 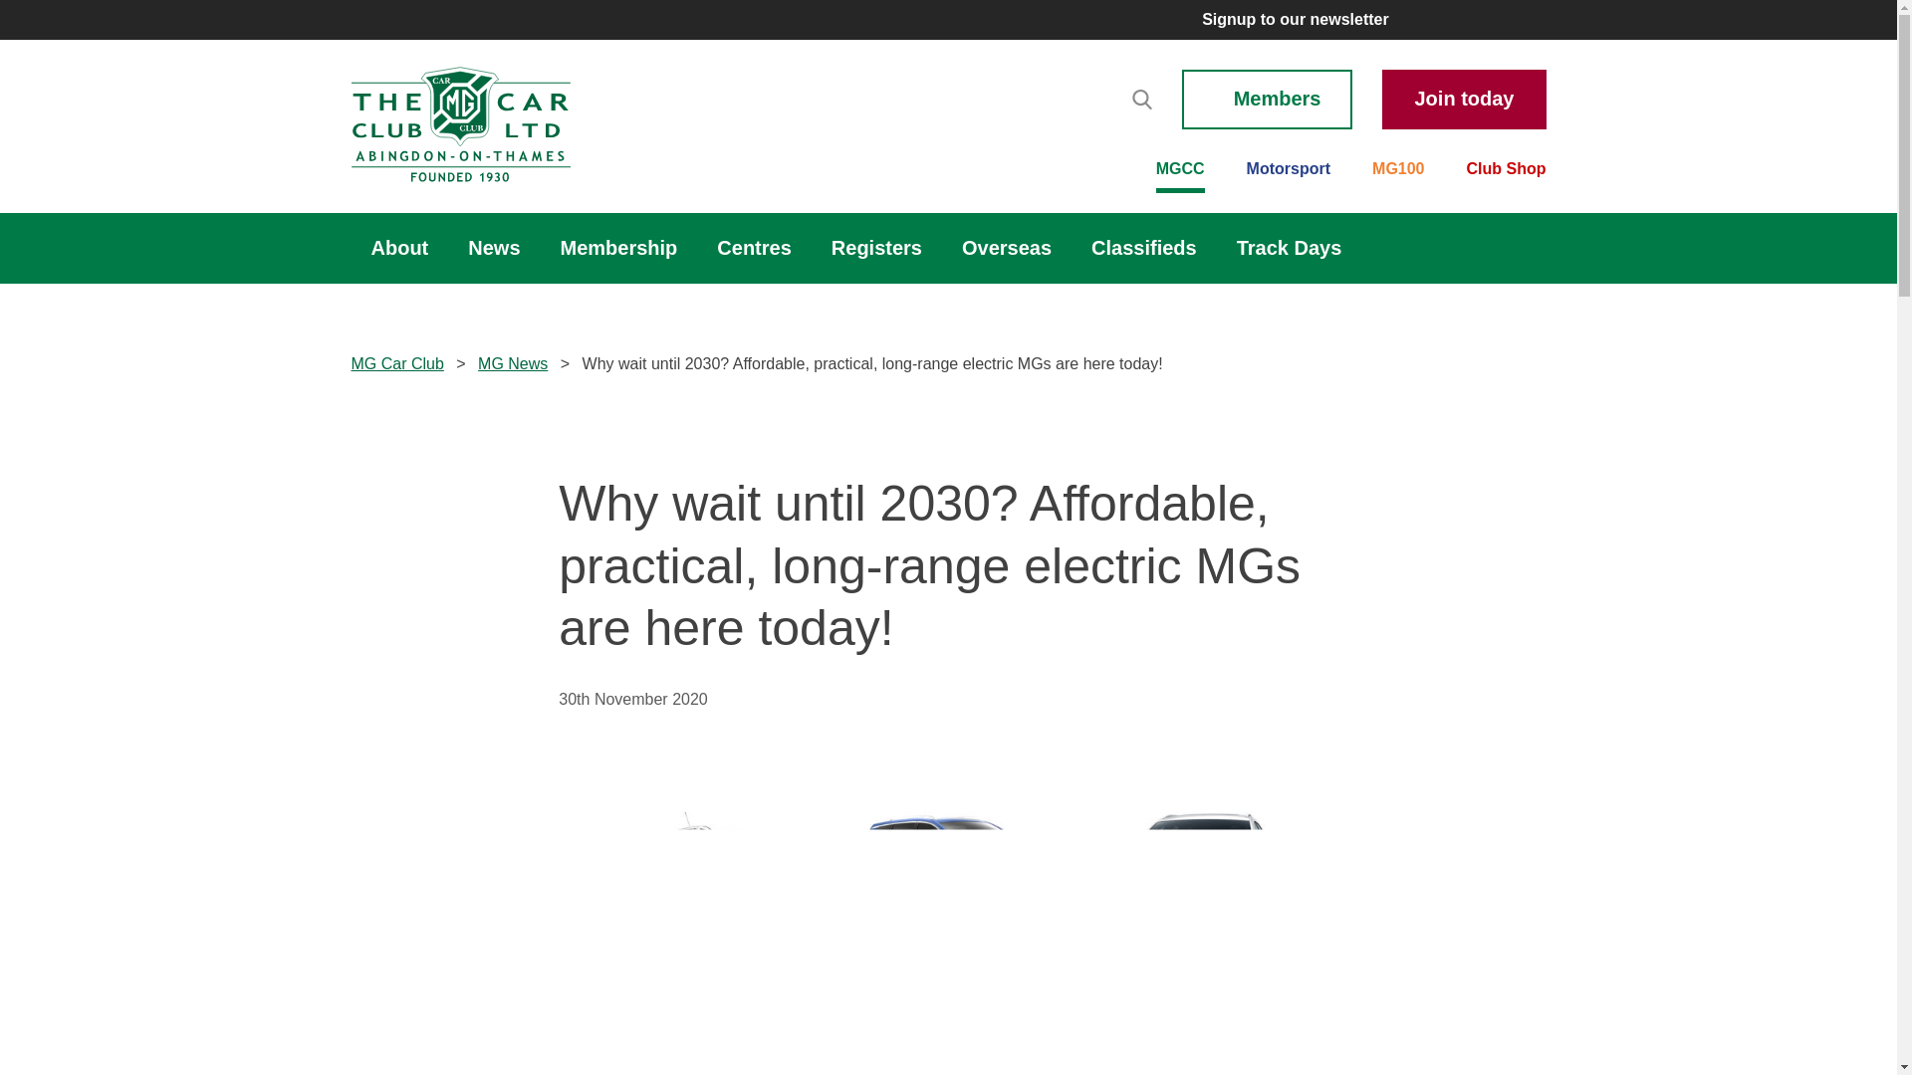 I want to click on Membership, so click(x=619, y=248).